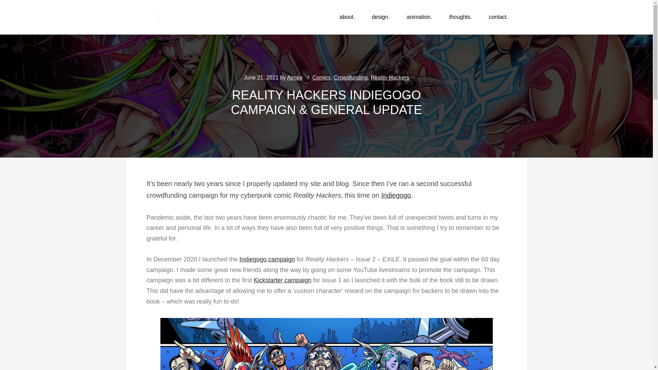 This screenshot has height=370, width=658. What do you see at coordinates (282, 280) in the screenshot?
I see `Kickstarter campaign` at bounding box center [282, 280].